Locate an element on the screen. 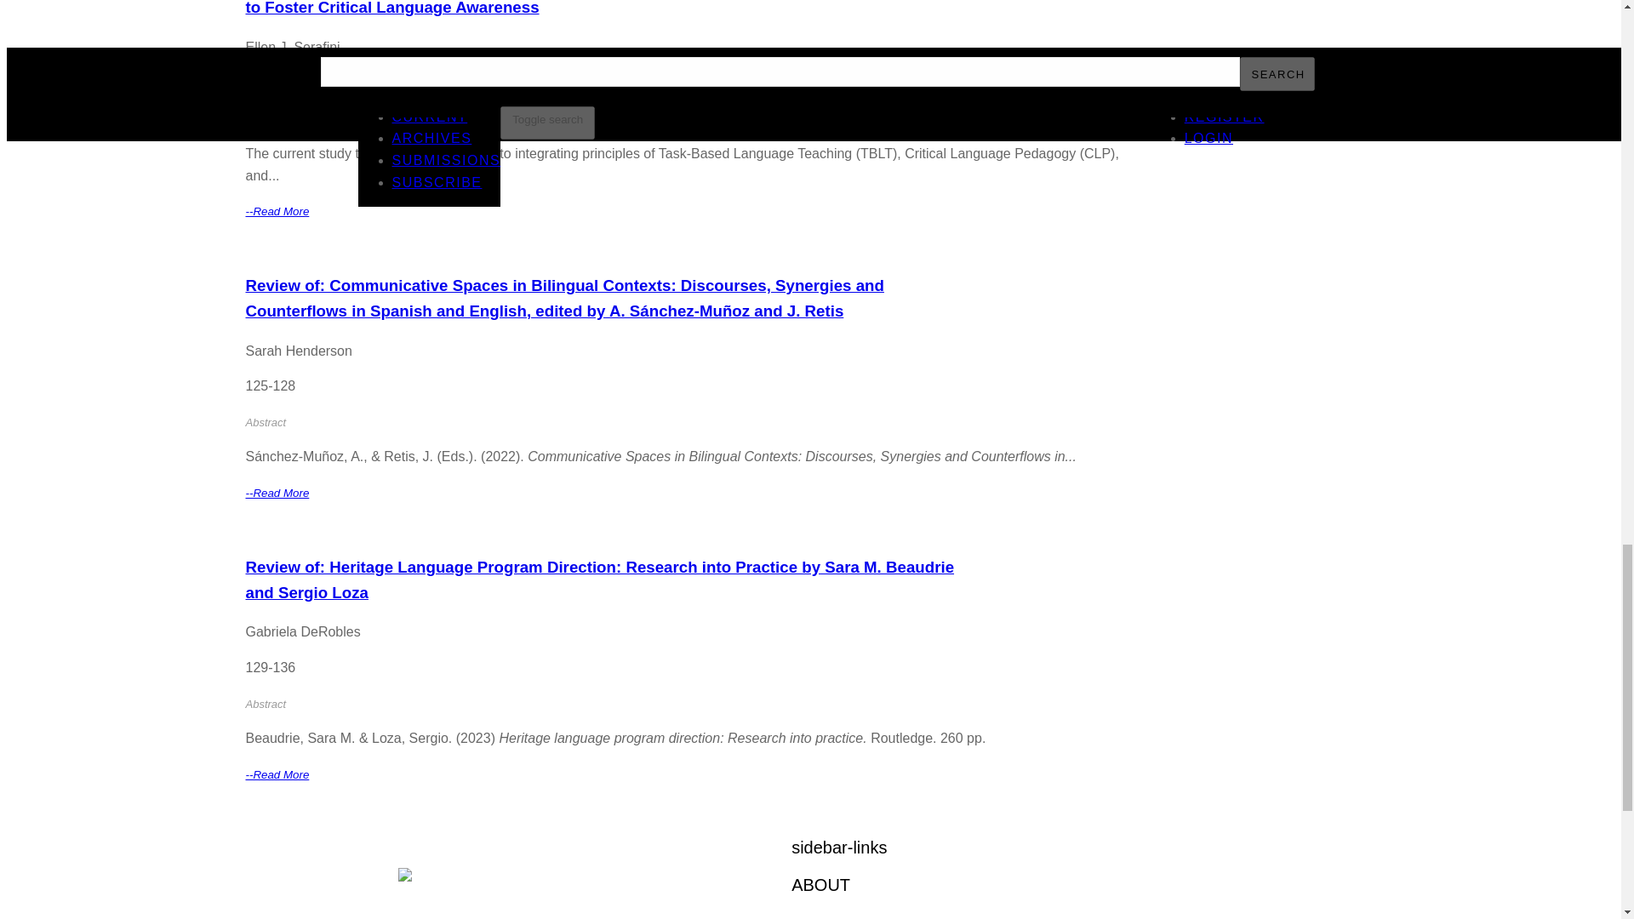 This screenshot has height=919, width=1634. REQUIRES SUBSCRIPTION OR FEE PDF is located at coordinates (705, 528).